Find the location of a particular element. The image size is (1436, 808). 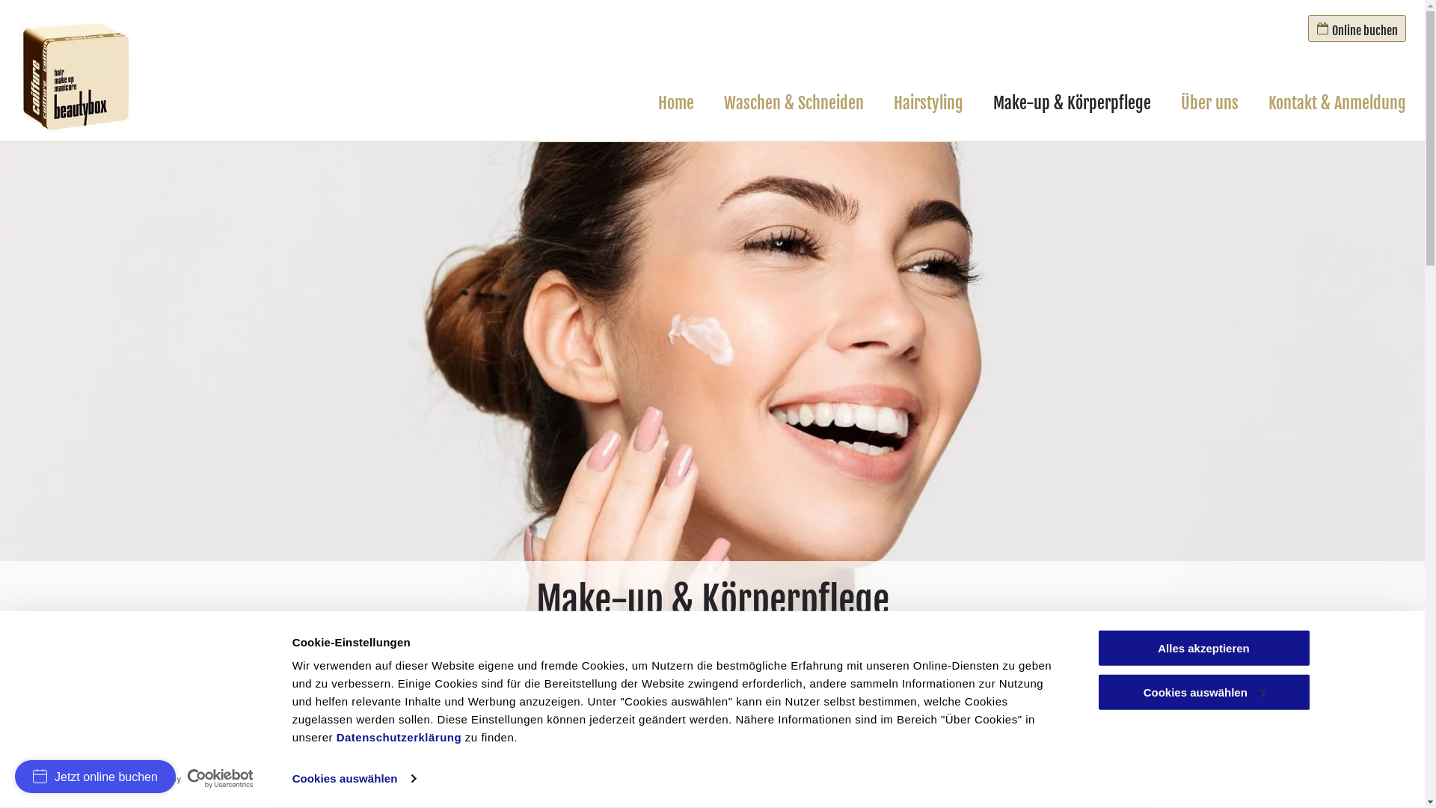

Waschen & Schneiden is located at coordinates (794, 103).